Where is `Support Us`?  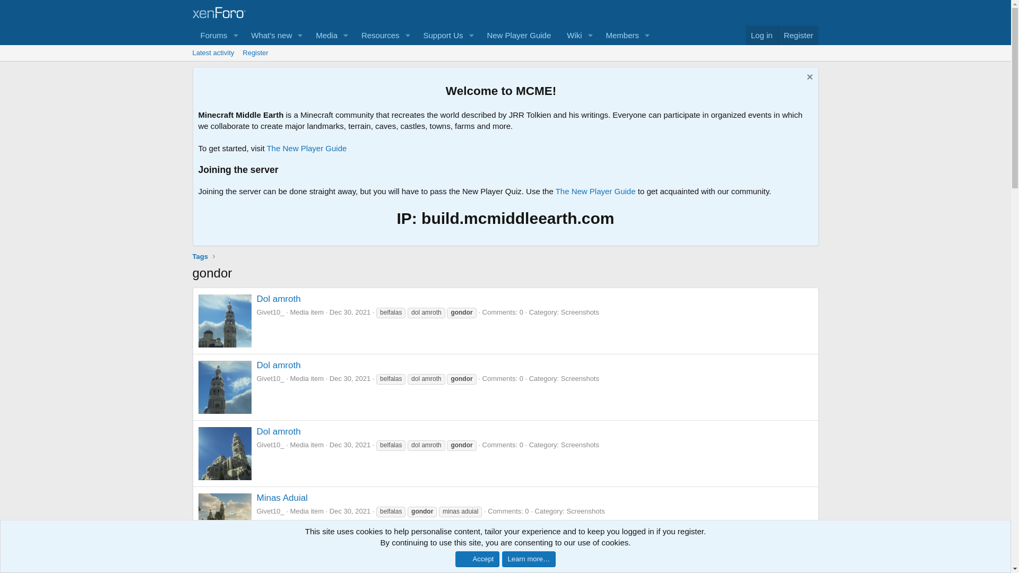 Support Us is located at coordinates (505, 65).